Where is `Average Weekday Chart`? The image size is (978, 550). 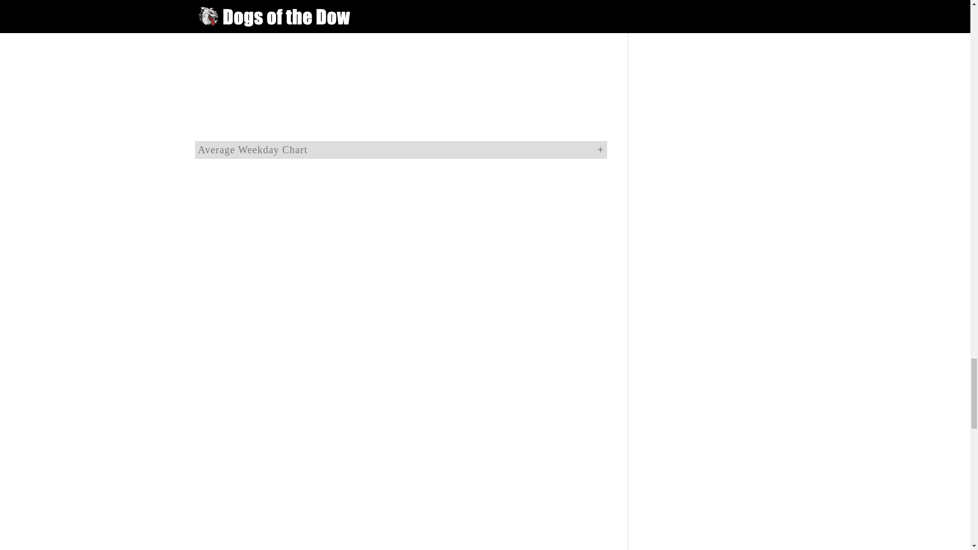
Average Weekday Chart is located at coordinates (400, 150).